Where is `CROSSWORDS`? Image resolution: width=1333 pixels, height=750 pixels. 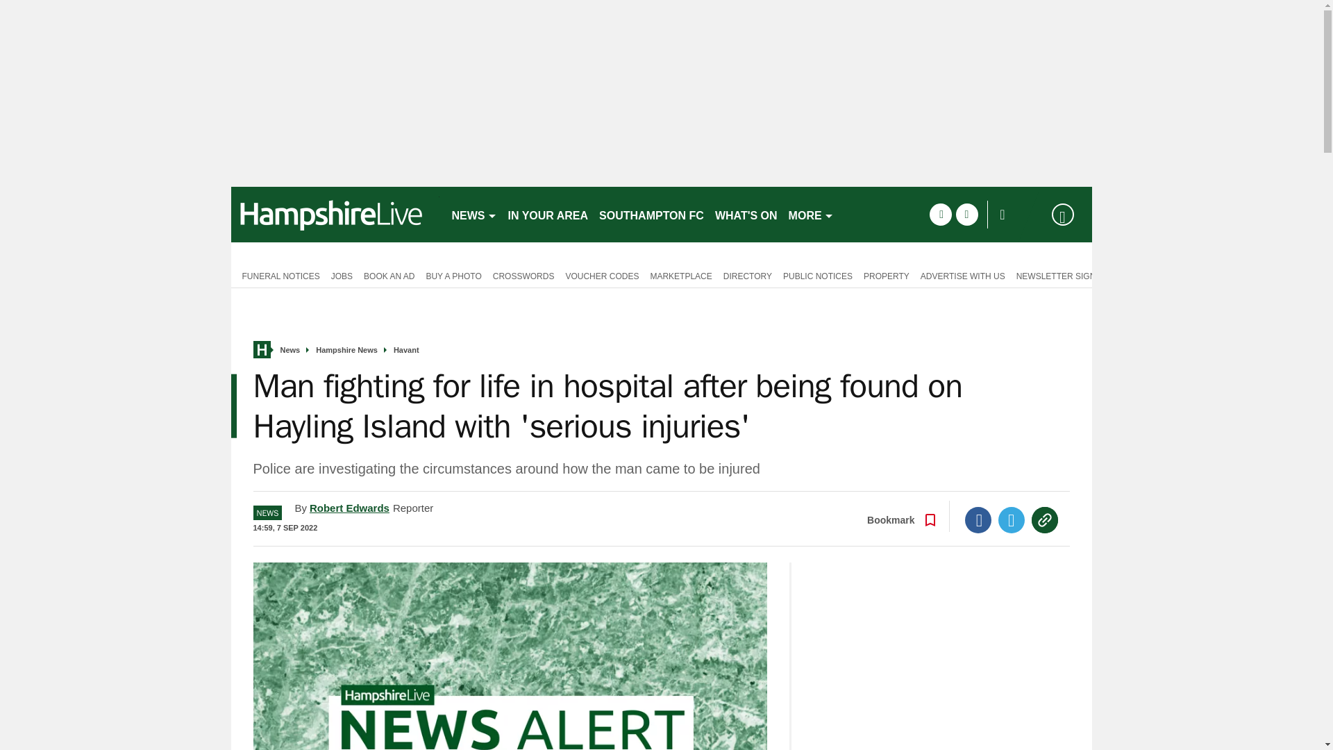 CROSSWORDS is located at coordinates (523, 275).